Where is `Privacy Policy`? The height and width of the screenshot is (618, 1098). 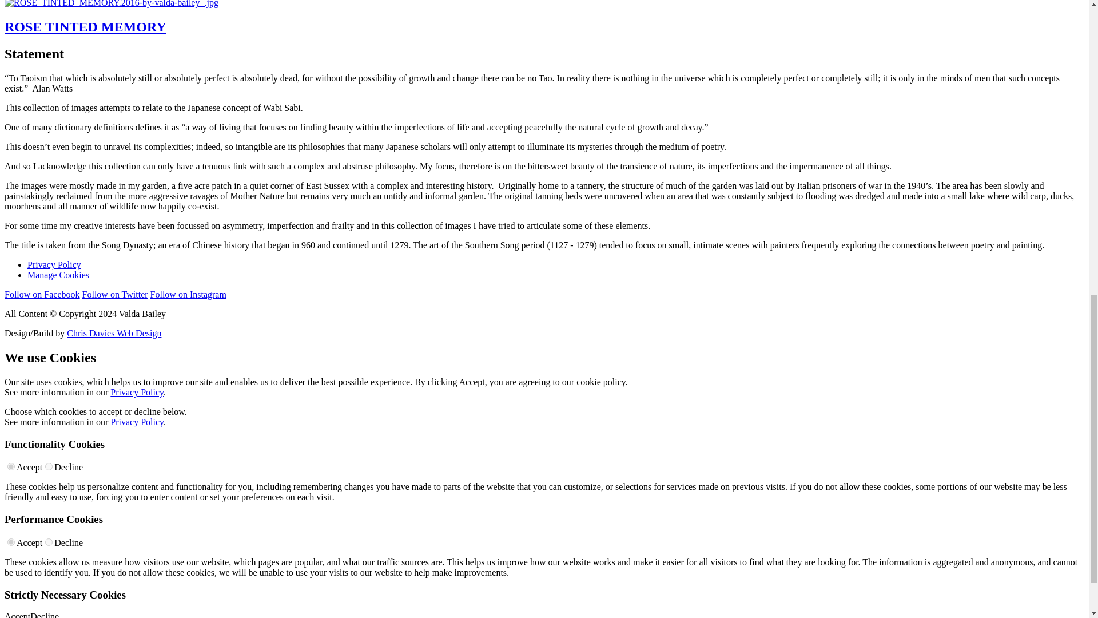
Privacy Policy is located at coordinates (137, 422).